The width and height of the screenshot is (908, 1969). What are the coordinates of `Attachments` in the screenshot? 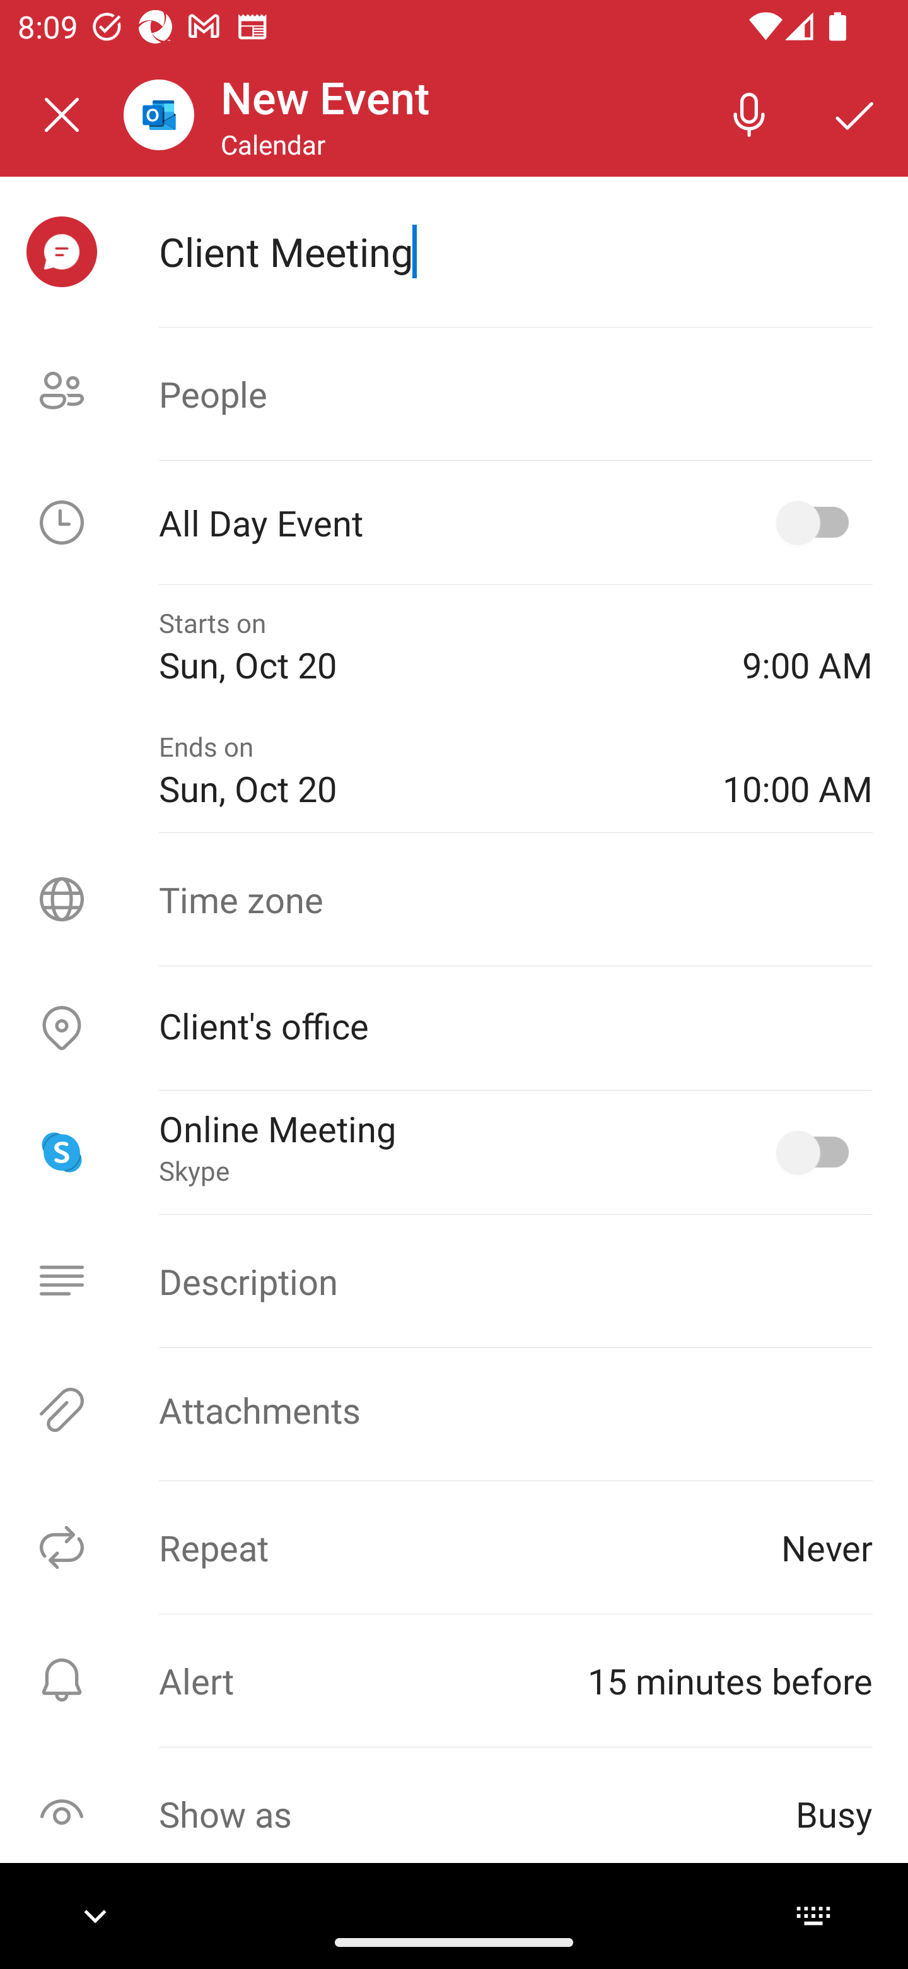 It's located at (454, 1410).